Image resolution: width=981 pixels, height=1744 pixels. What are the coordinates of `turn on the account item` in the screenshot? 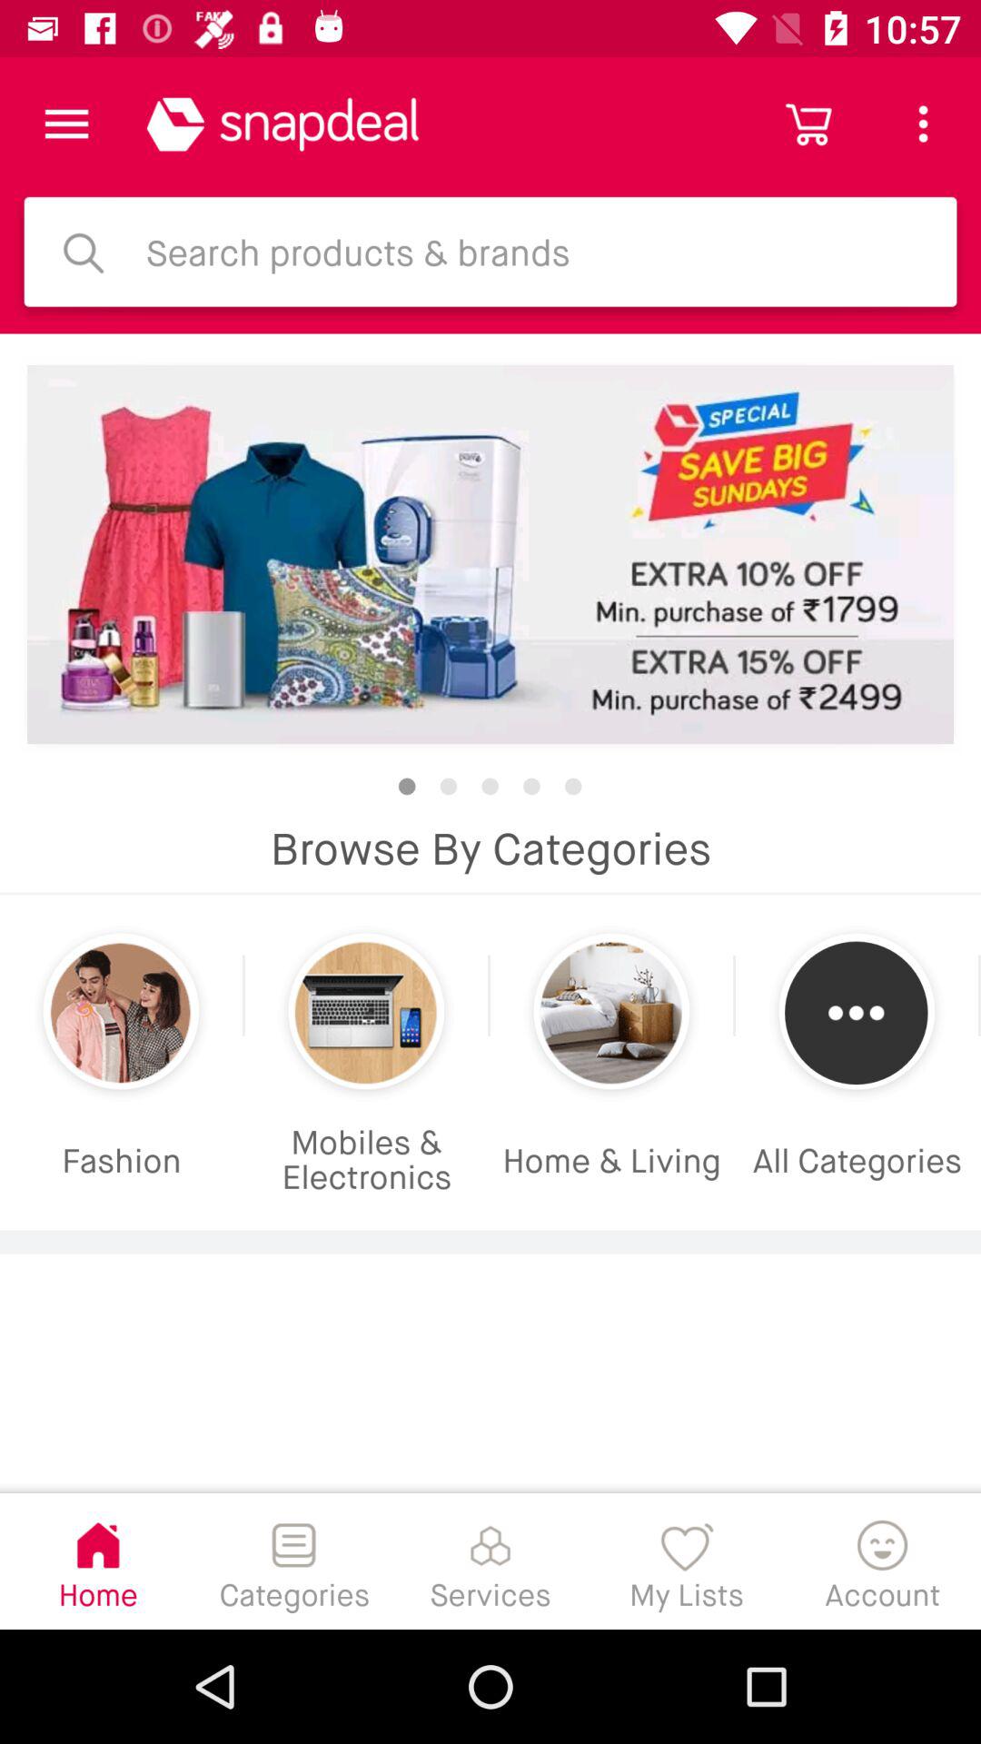 It's located at (883, 1561).